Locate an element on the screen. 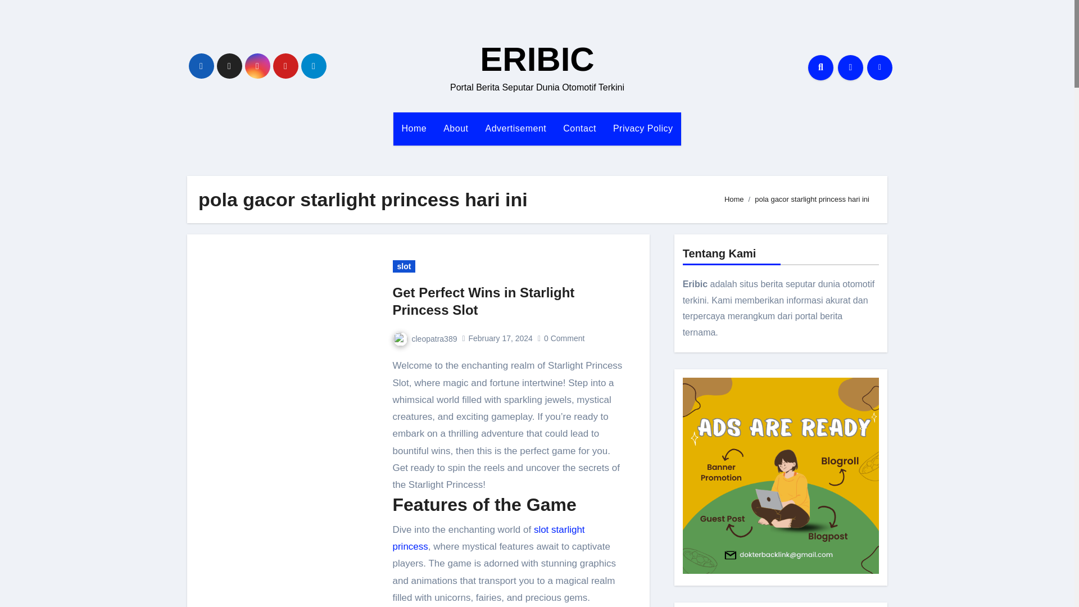  ERIBIC is located at coordinates (537, 60).